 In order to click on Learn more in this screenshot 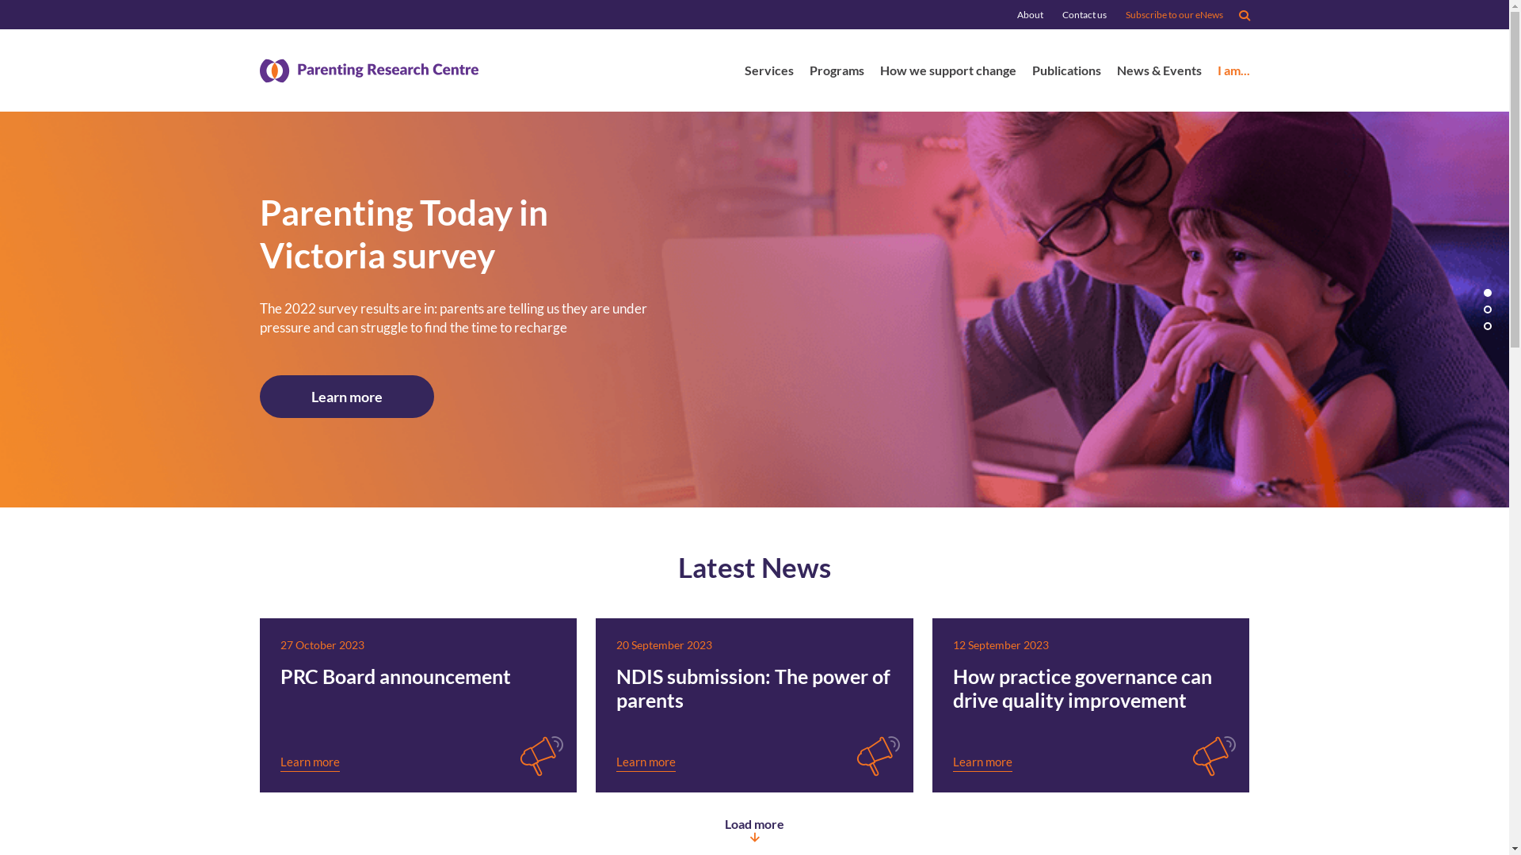, I will do `click(311, 762)`.